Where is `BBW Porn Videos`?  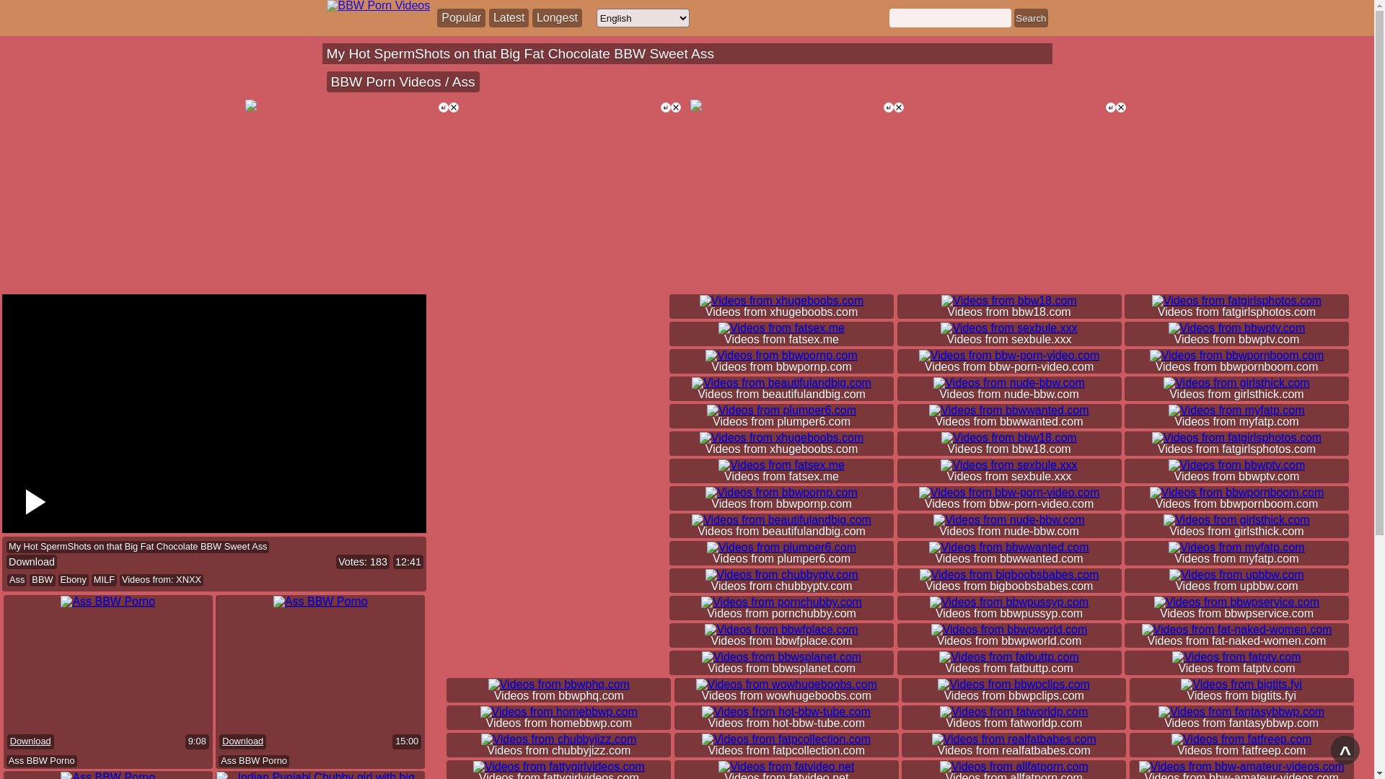
BBW Porn Videos is located at coordinates (388, 82).